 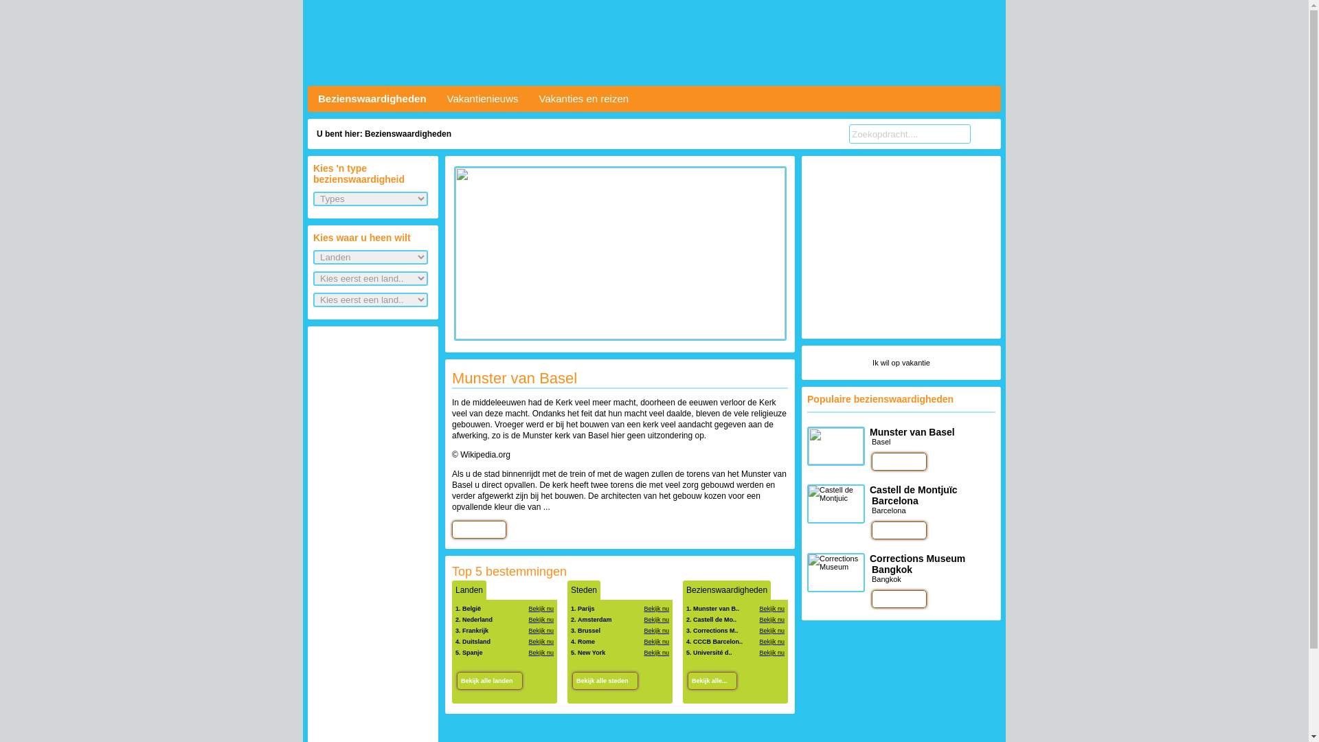 What do you see at coordinates (483, 99) in the screenshot?
I see `Vakantienieuws` at bounding box center [483, 99].